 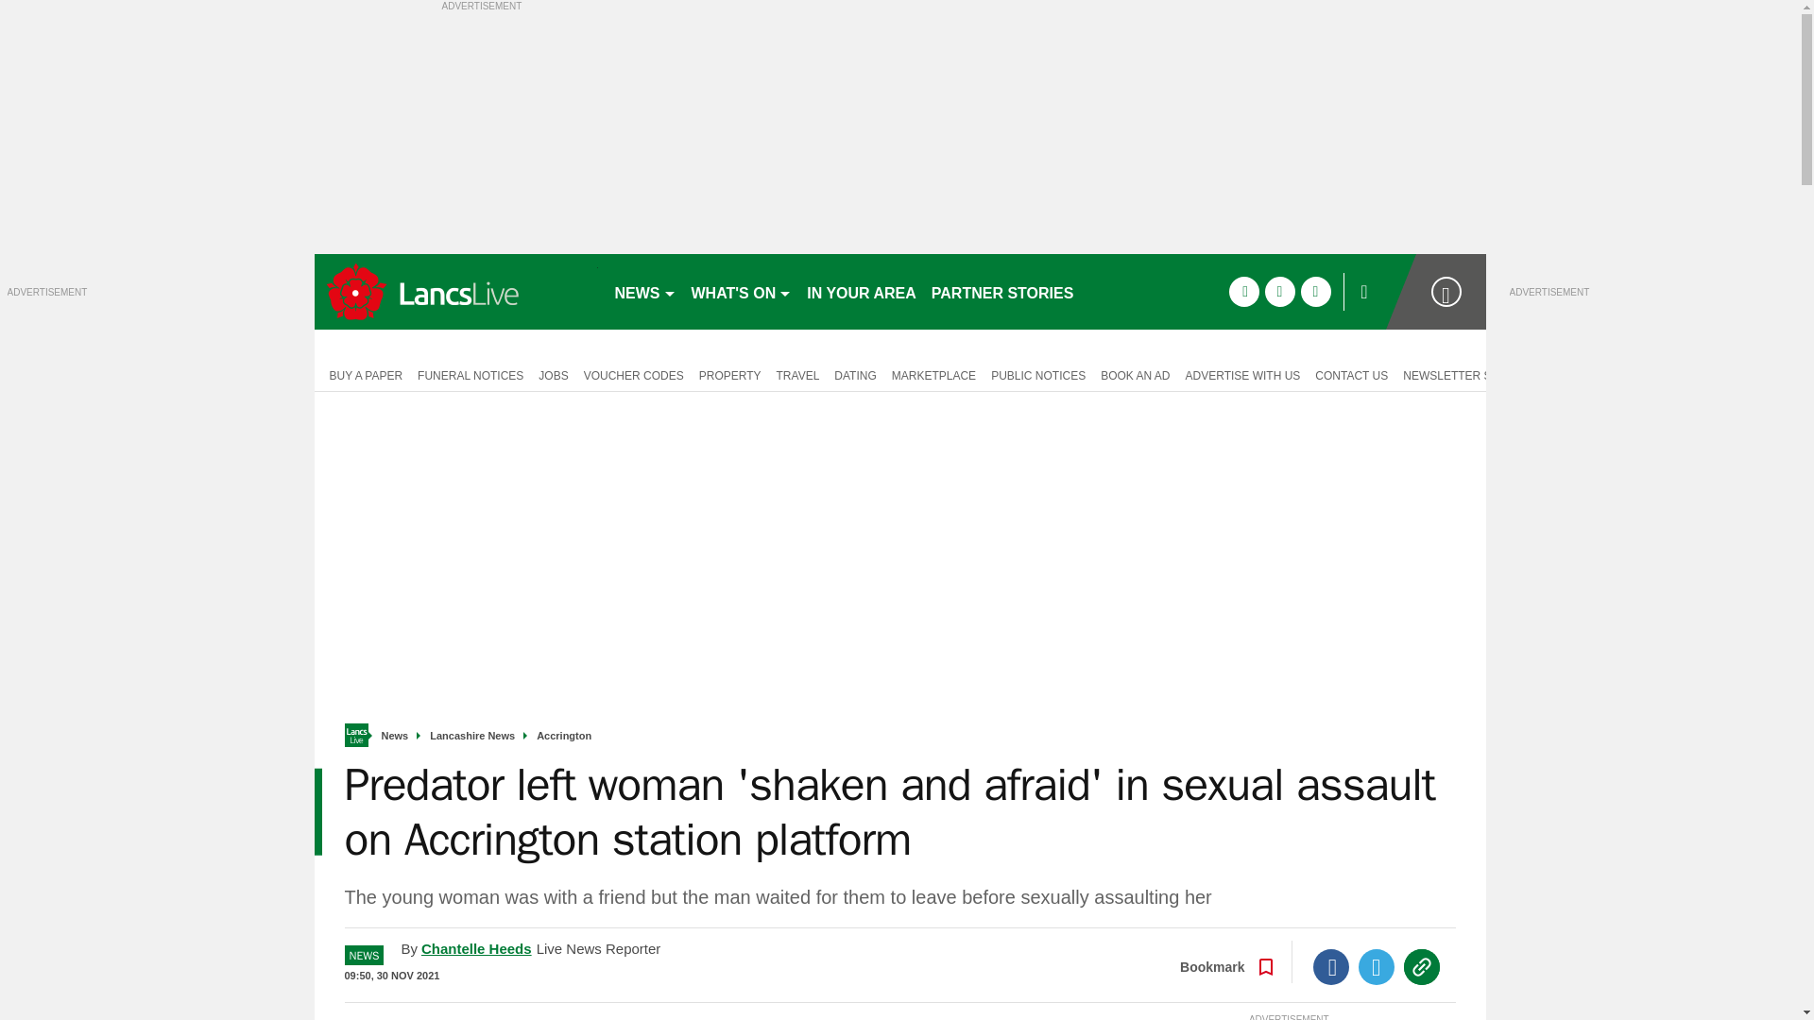 What do you see at coordinates (855, 374) in the screenshot?
I see `DATING` at bounding box center [855, 374].